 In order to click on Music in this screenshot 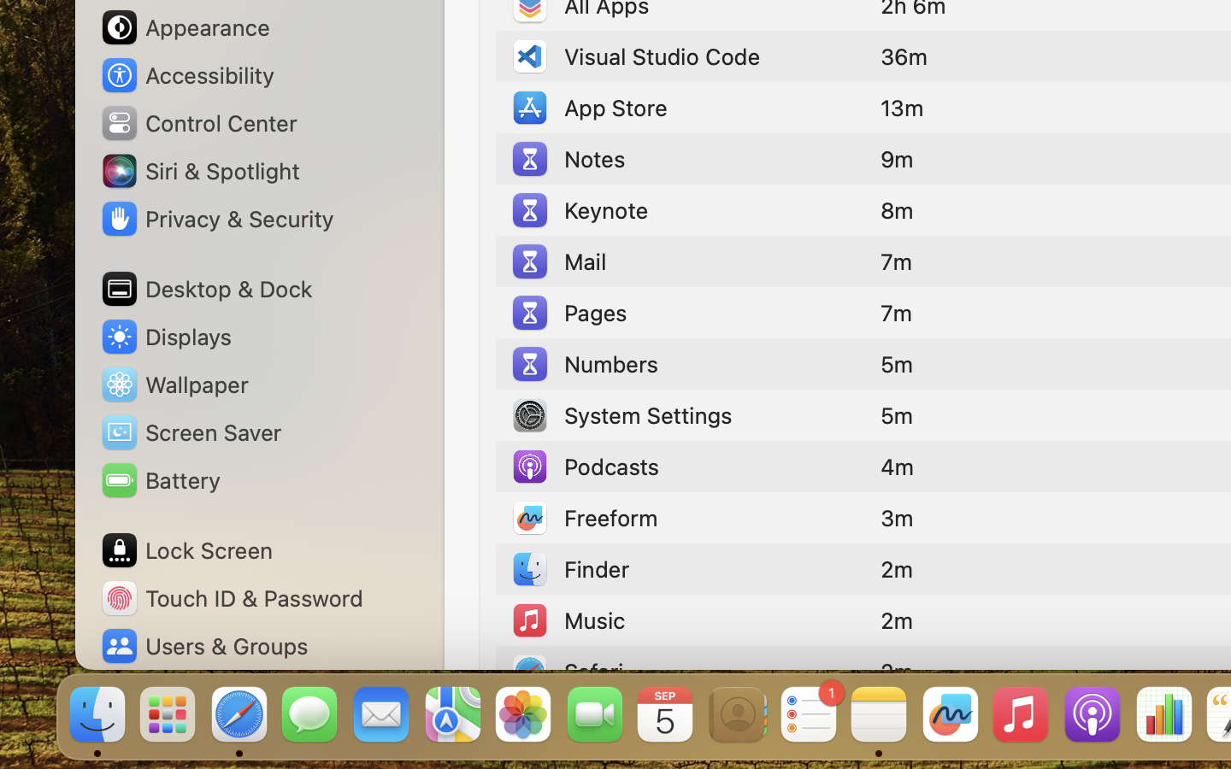, I will do `click(568, 620)`.